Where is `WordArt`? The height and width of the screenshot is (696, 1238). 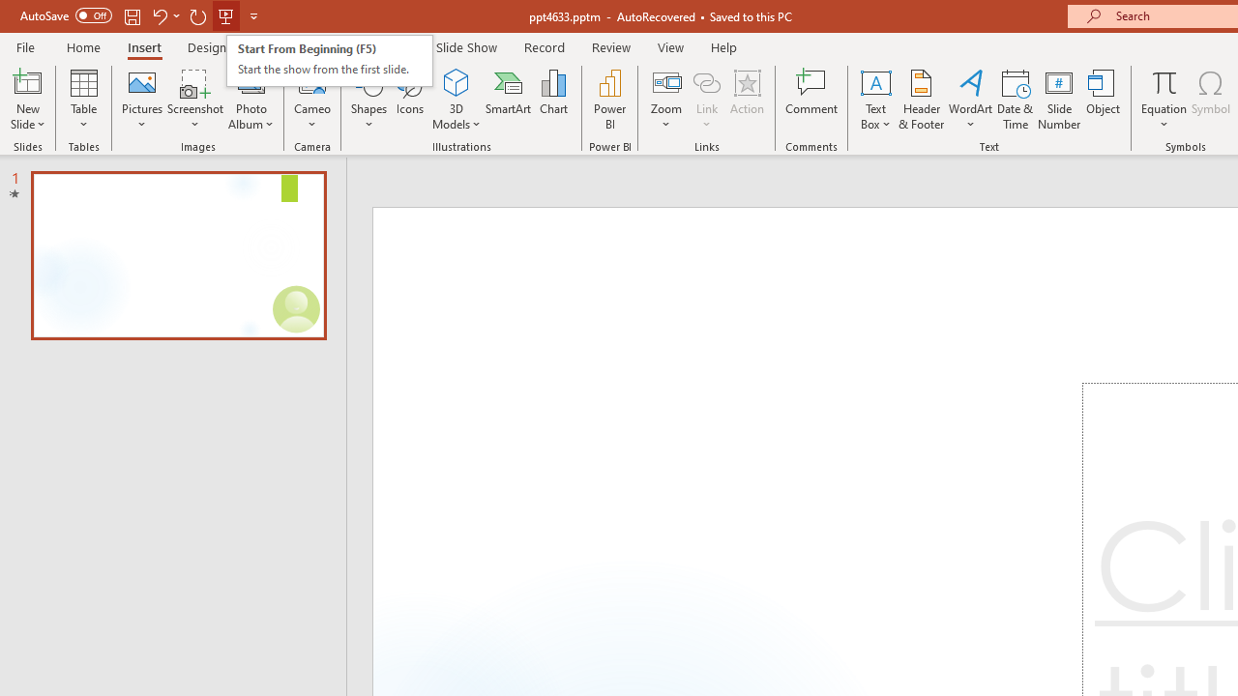 WordArt is located at coordinates (971, 99).